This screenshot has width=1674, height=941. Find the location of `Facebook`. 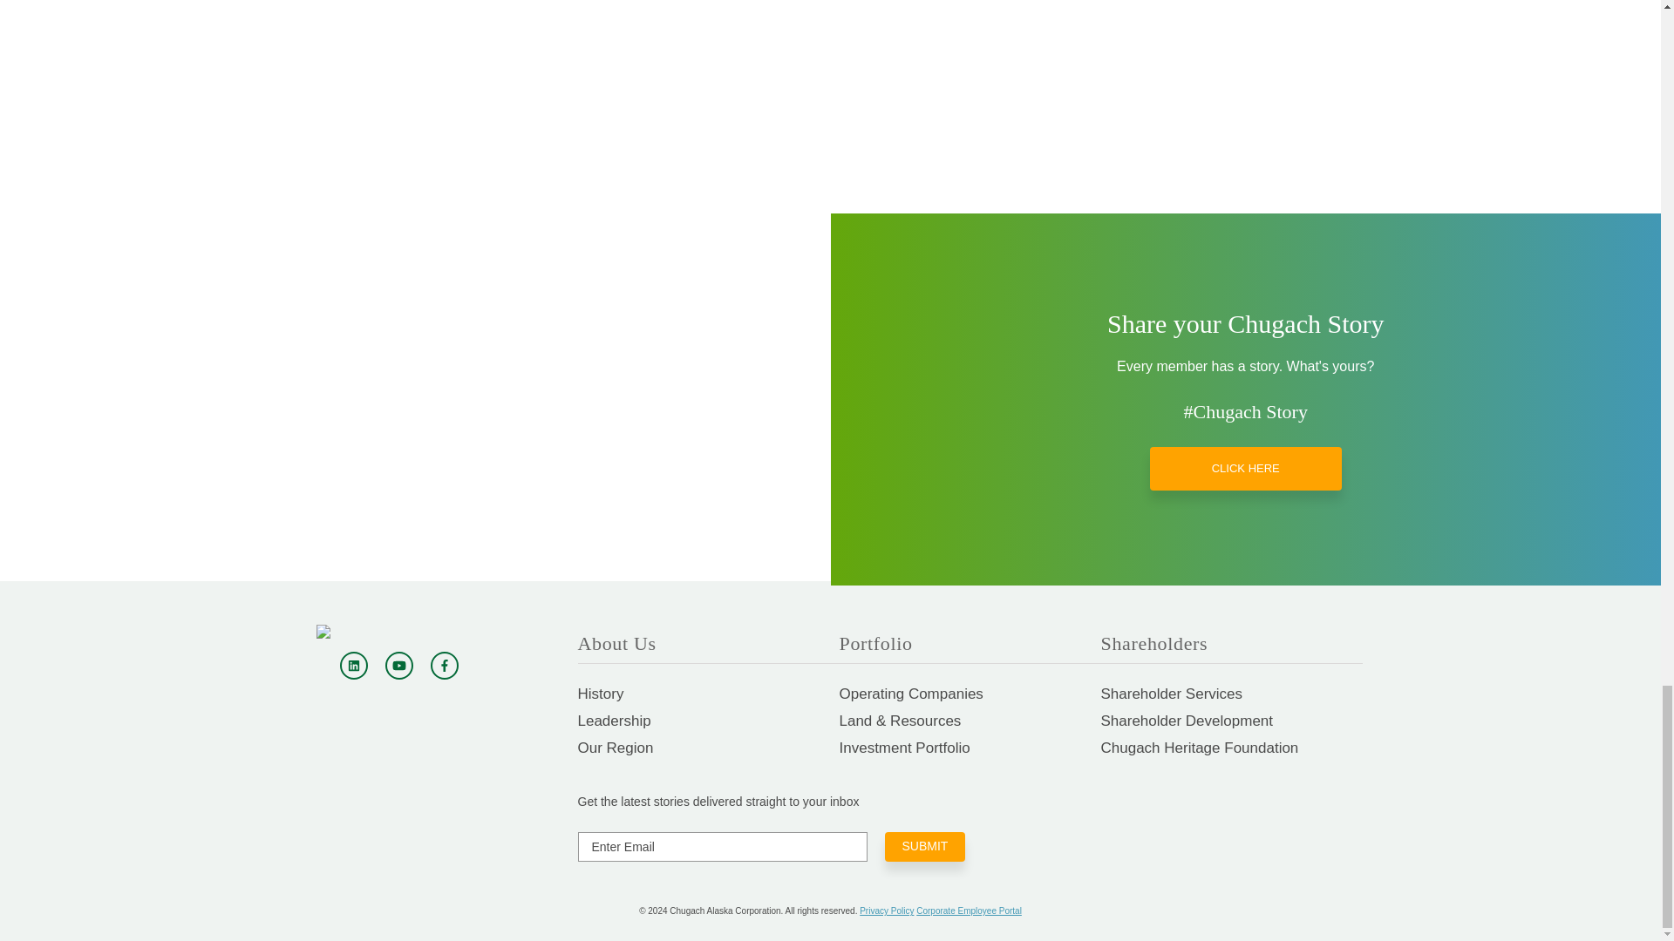

Facebook is located at coordinates (445, 666).